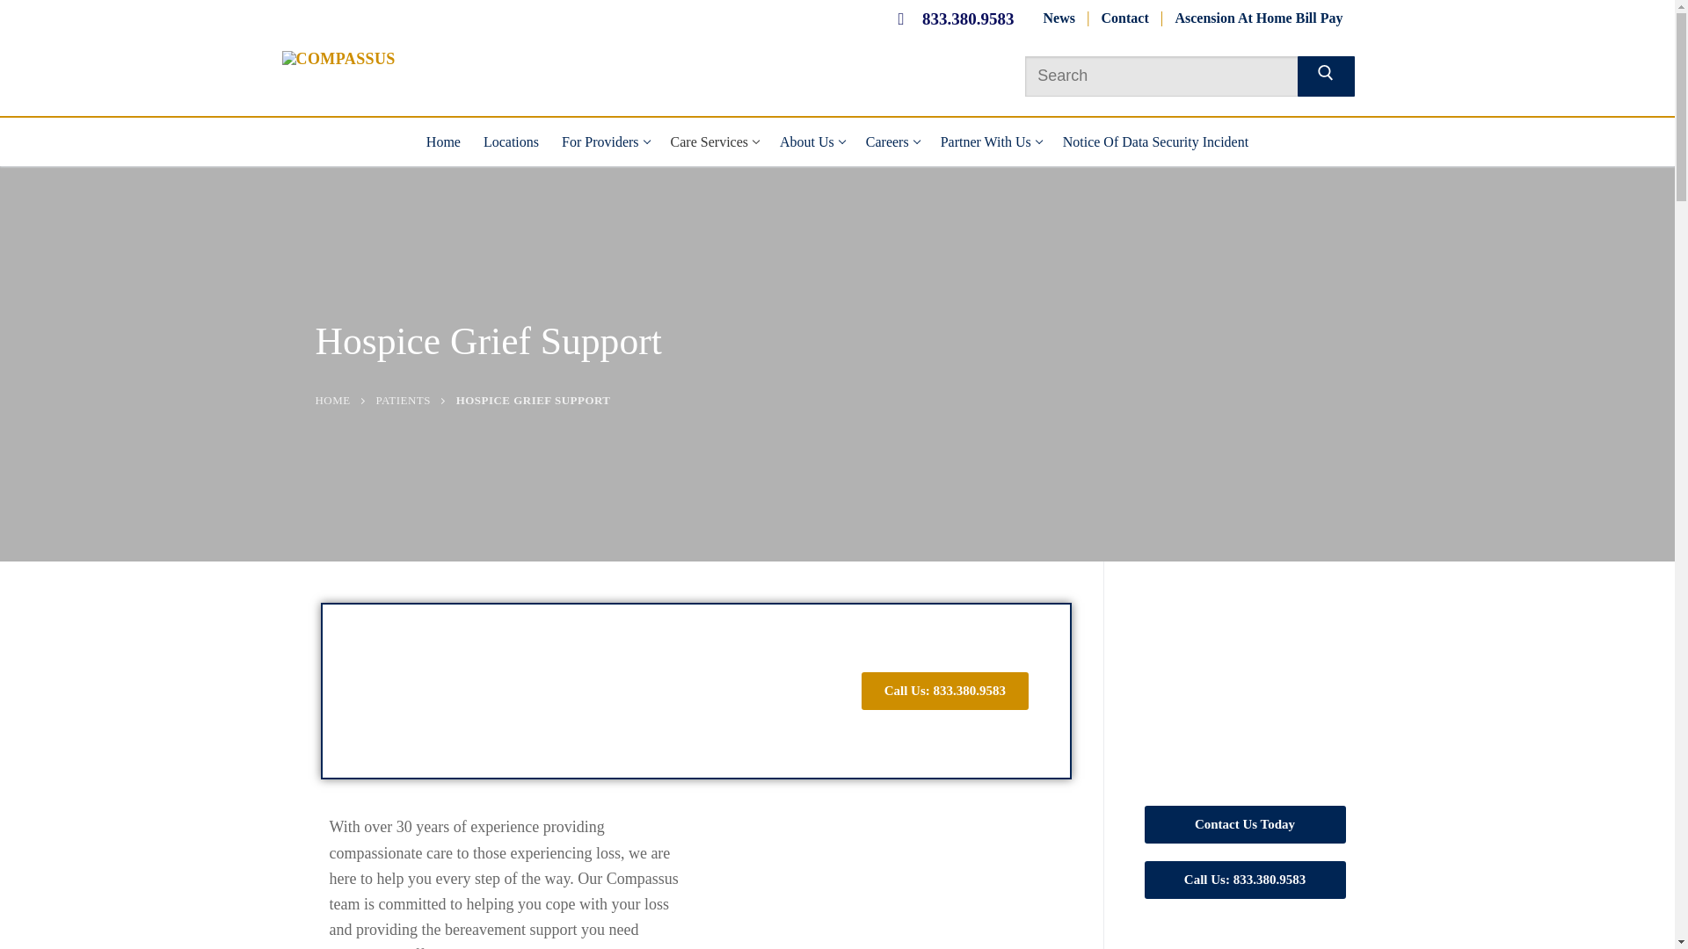 The height and width of the screenshot is (949, 1688). I want to click on Search for:, so click(605, 141).